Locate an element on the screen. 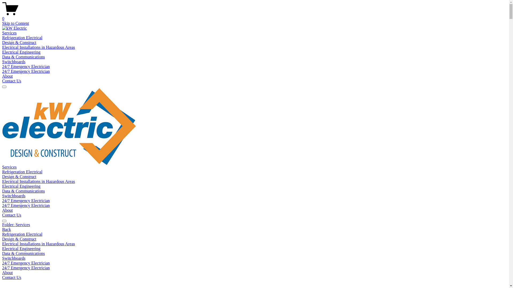 The image size is (513, 288). 24/7 Emergency Electrician is located at coordinates (26, 67).